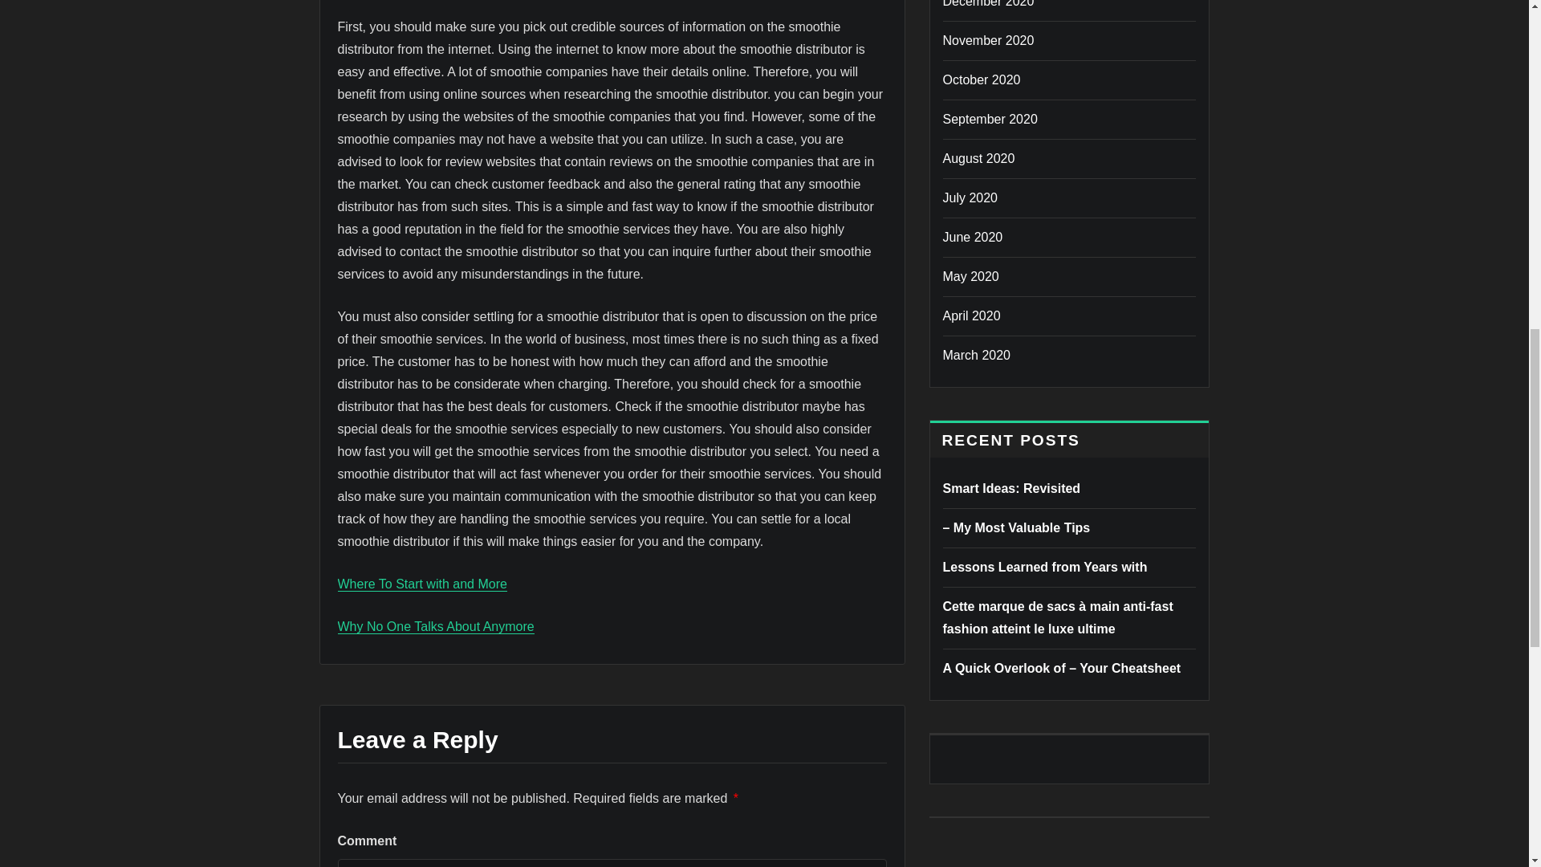 The width and height of the screenshot is (1541, 867). What do you see at coordinates (971, 315) in the screenshot?
I see `April 2020` at bounding box center [971, 315].